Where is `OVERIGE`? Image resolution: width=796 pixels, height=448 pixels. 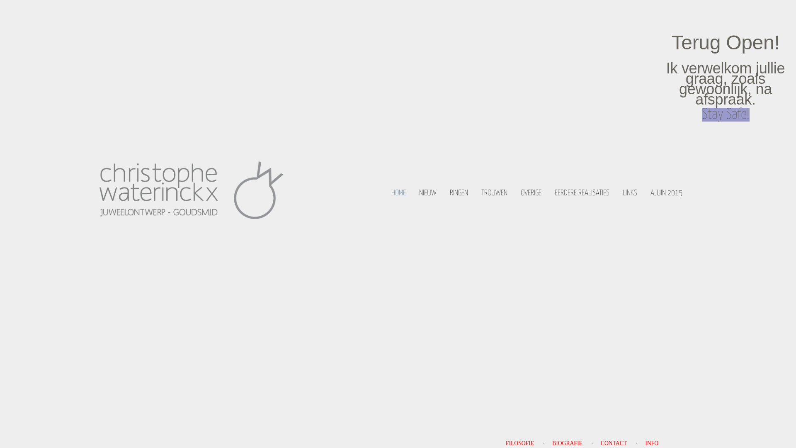 OVERIGE is located at coordinates (535, 194).